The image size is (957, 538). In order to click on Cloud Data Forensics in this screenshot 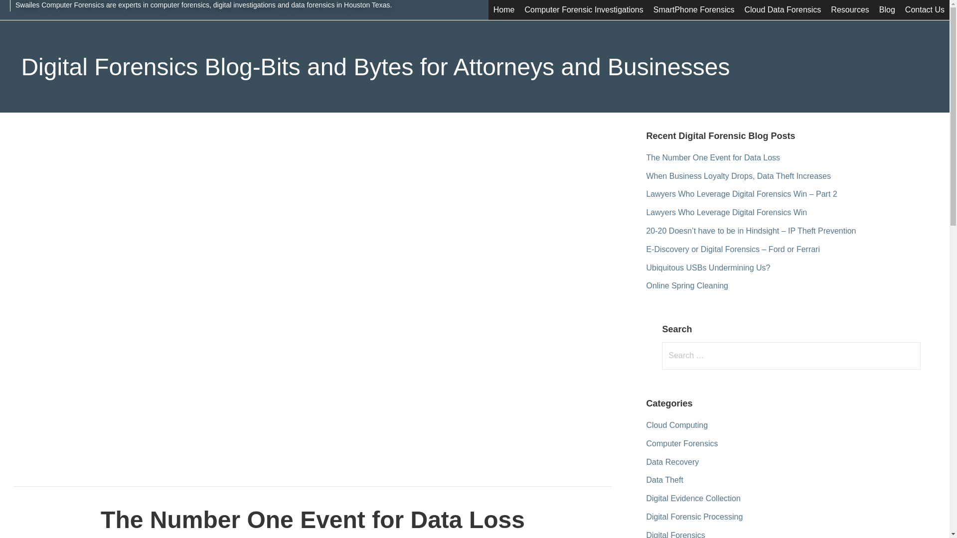, I will do `click(783, 10)`.